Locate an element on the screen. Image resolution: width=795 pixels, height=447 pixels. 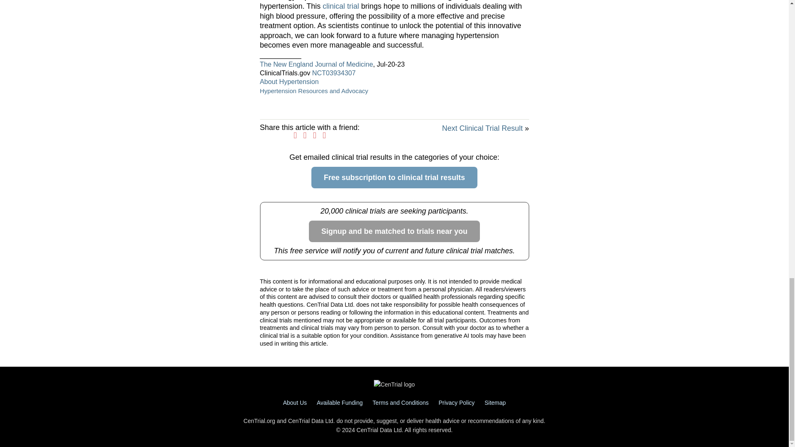
Terms and Conditions is located at coordinates (400, 402).